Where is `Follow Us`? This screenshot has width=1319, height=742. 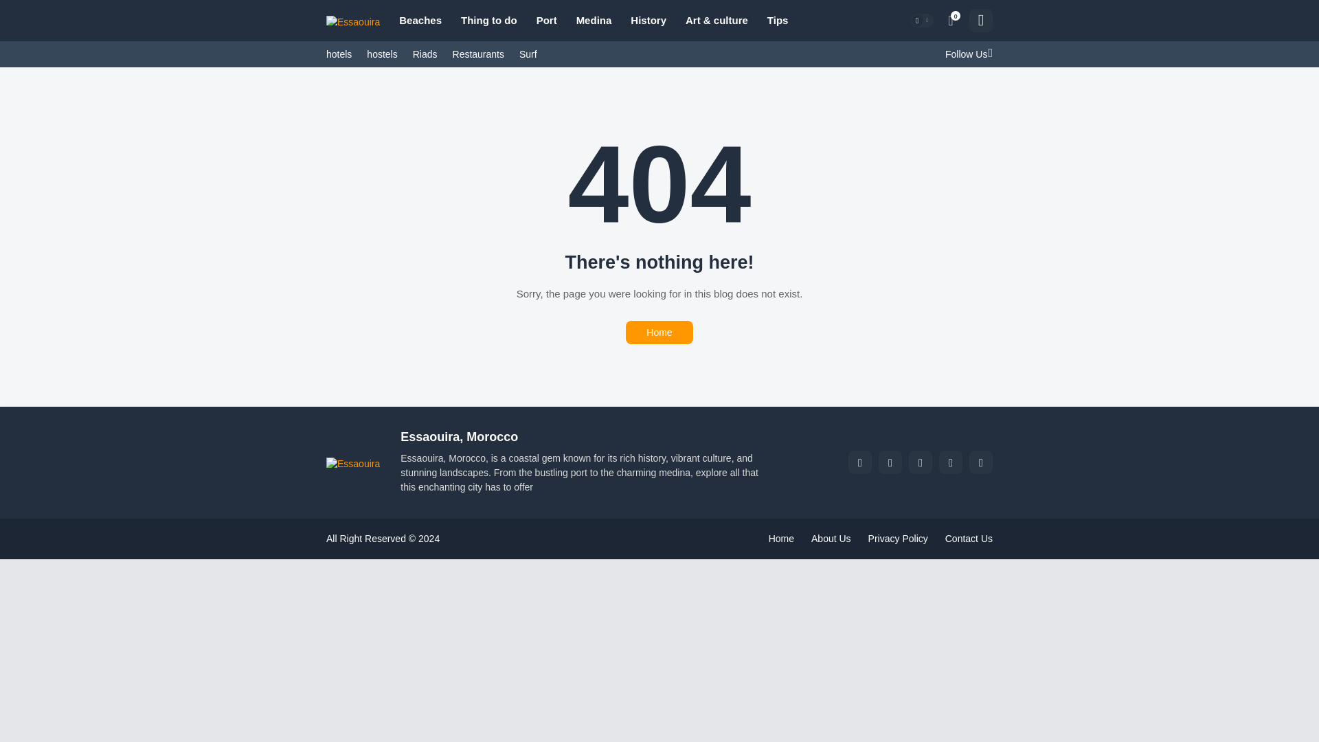
Follow Us is located at coordinates (965, 54).